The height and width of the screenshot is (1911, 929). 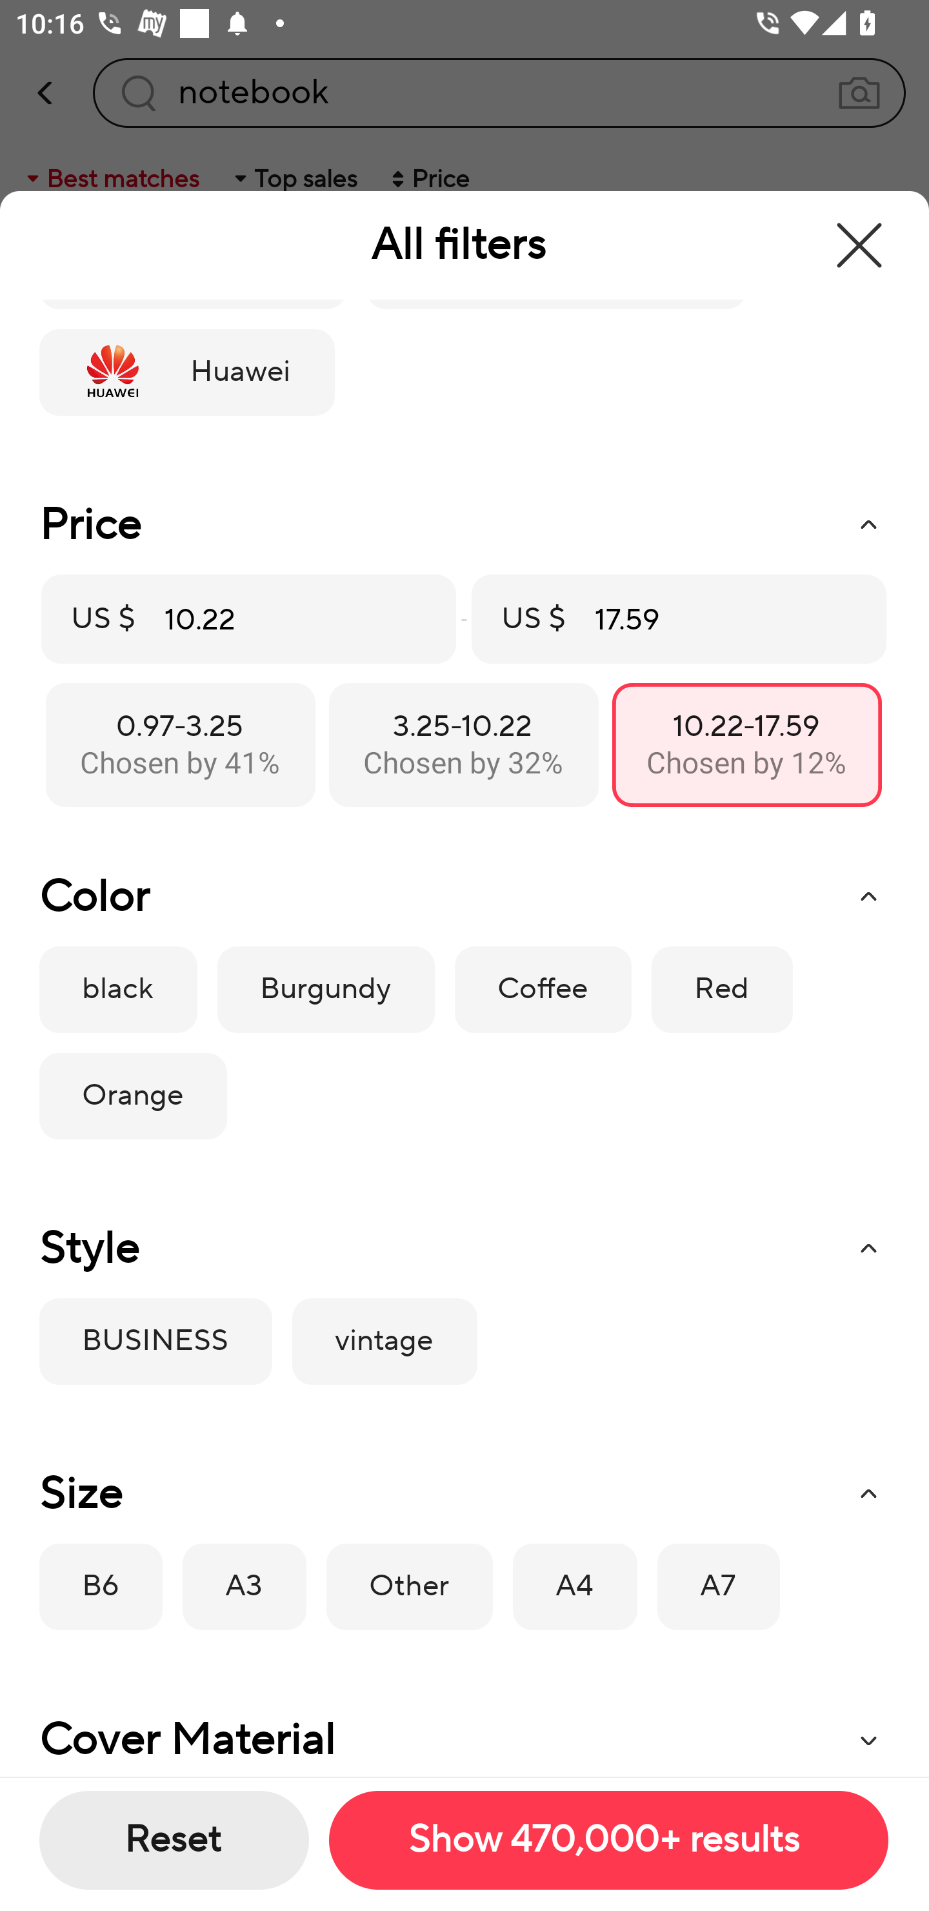 I want to click on BUSINESS, so click(x=155, y=1342).